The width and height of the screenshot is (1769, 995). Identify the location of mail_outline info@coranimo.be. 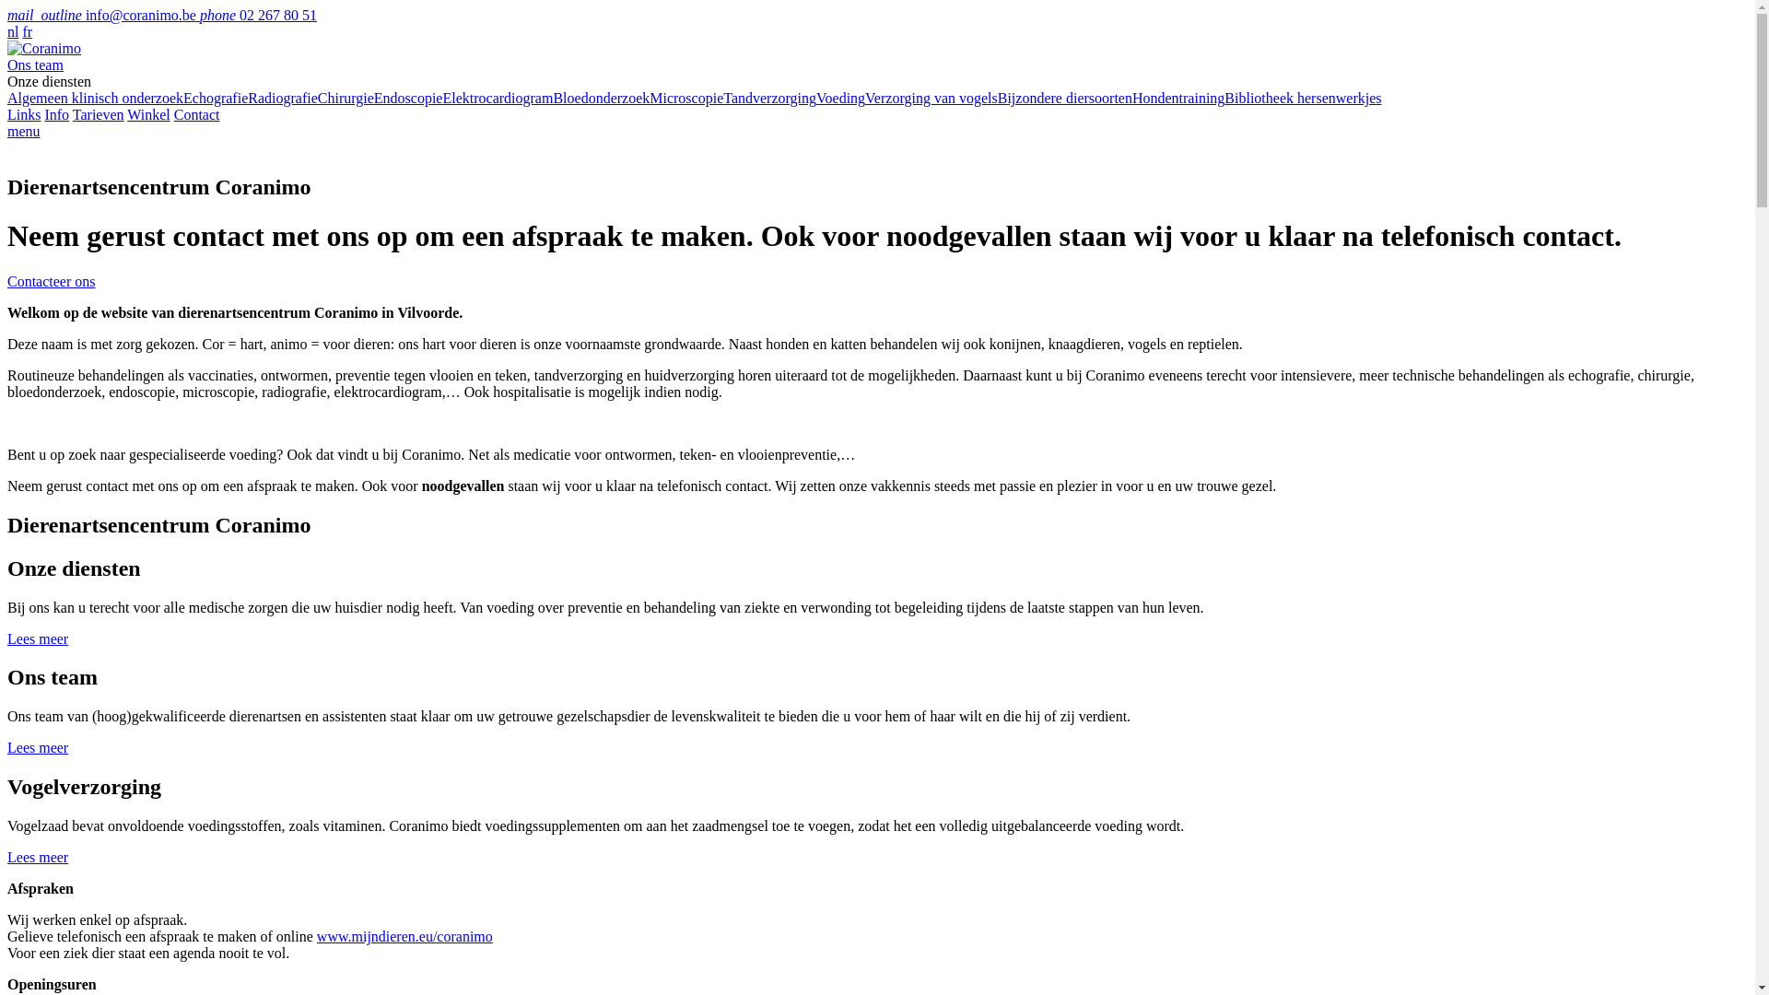
(103, 15).